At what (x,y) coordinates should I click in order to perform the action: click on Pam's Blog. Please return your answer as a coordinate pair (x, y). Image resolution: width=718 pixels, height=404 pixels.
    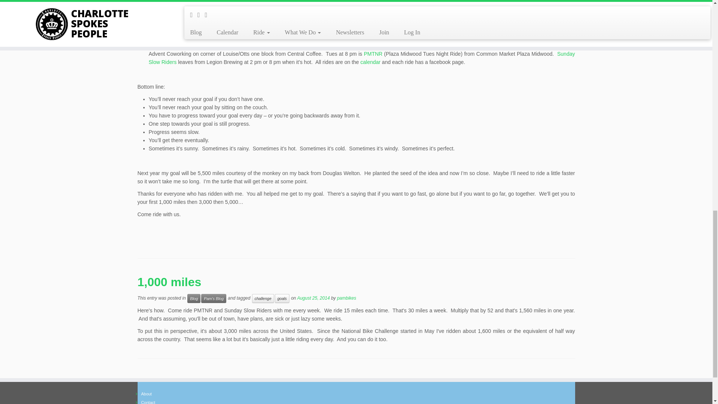
    Looking at the image, I should click on (213, 299).